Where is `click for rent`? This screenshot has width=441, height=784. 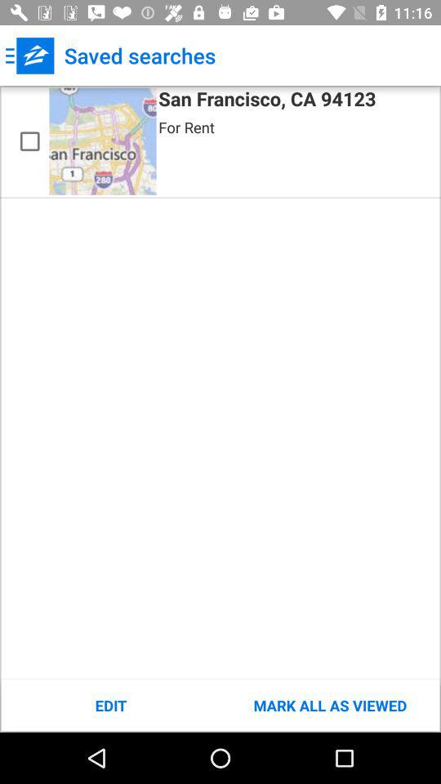 click for rent is located at coordinates (186, 127).